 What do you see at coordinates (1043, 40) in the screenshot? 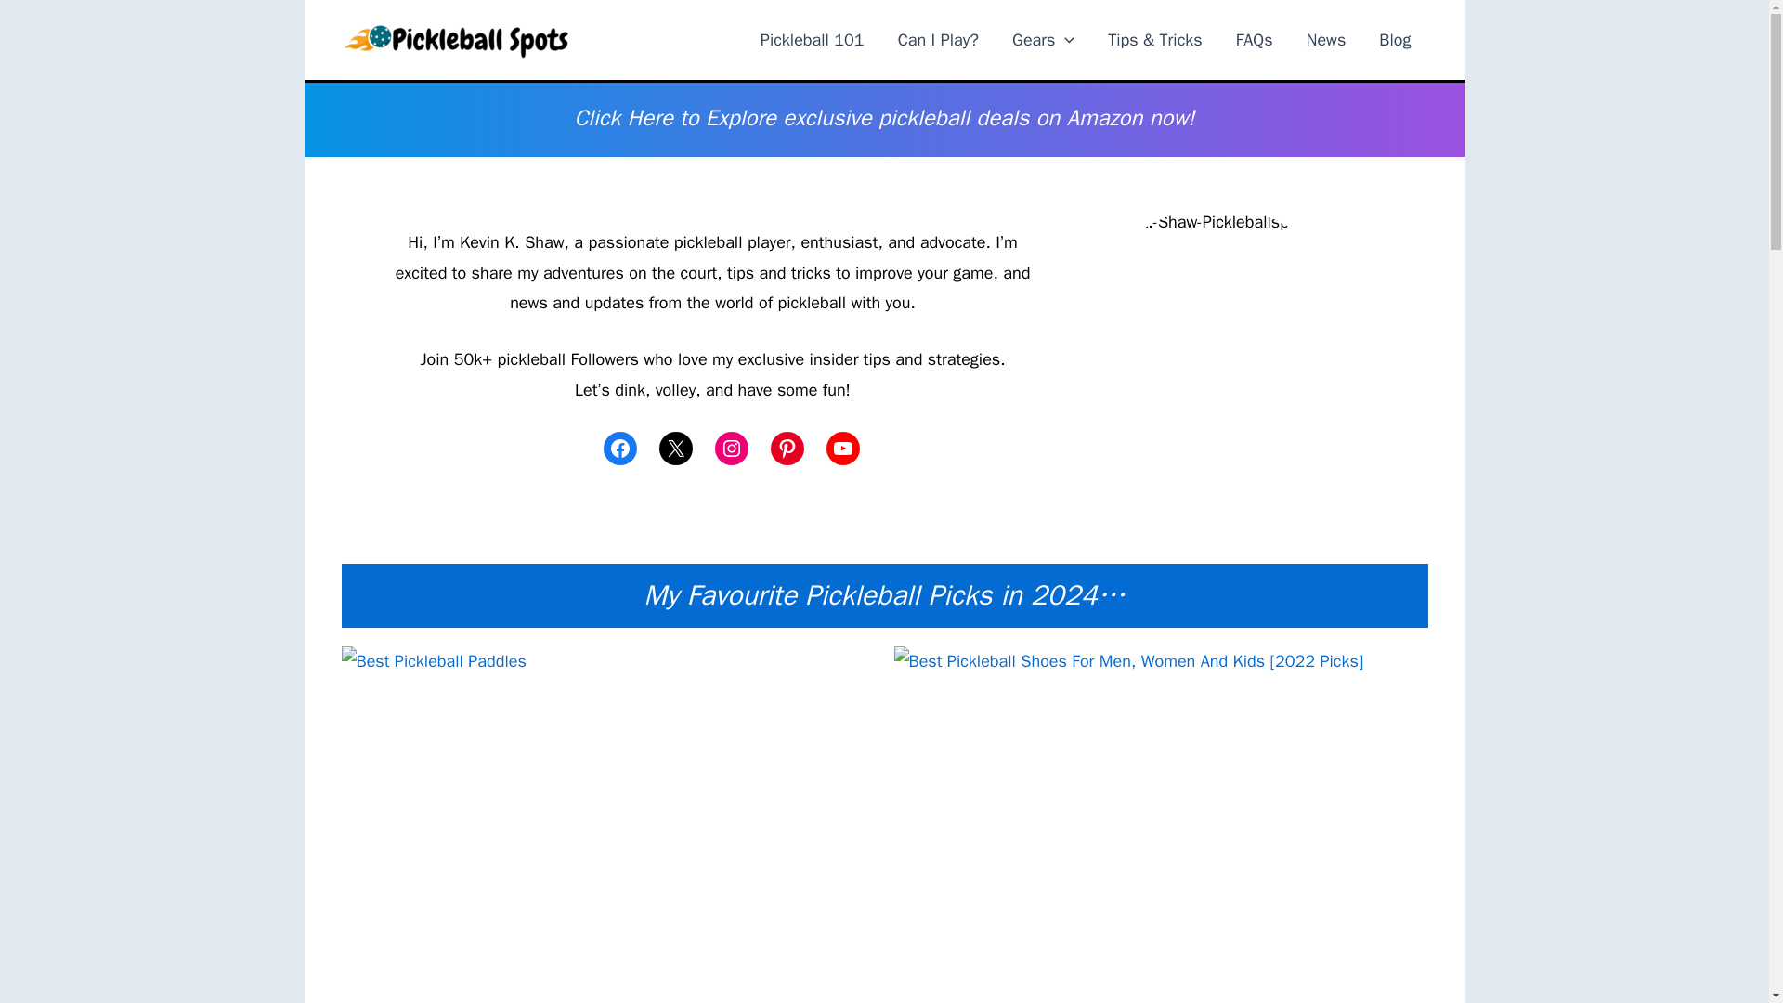
I see `Gears` at bounding box center [1043, 40].